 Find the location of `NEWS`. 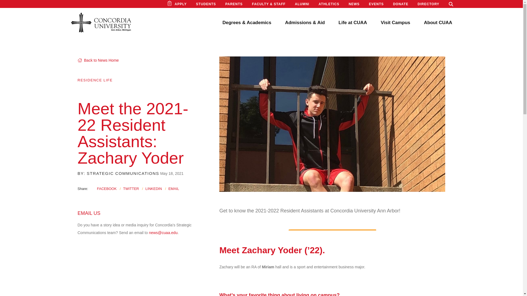

NEWS is located at coordinates (354, 4).